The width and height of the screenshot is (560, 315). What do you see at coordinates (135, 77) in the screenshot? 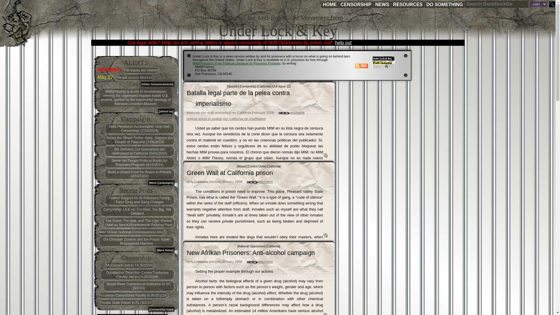
I see `Reddit Access Blocked` at bounding box center [135, 77].